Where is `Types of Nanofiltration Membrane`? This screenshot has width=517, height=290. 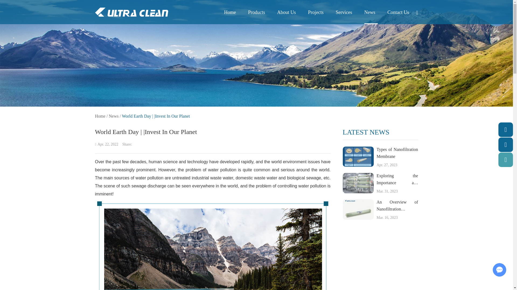
Types of Nanofiltration Membrane is located at coordinates (358, 157).